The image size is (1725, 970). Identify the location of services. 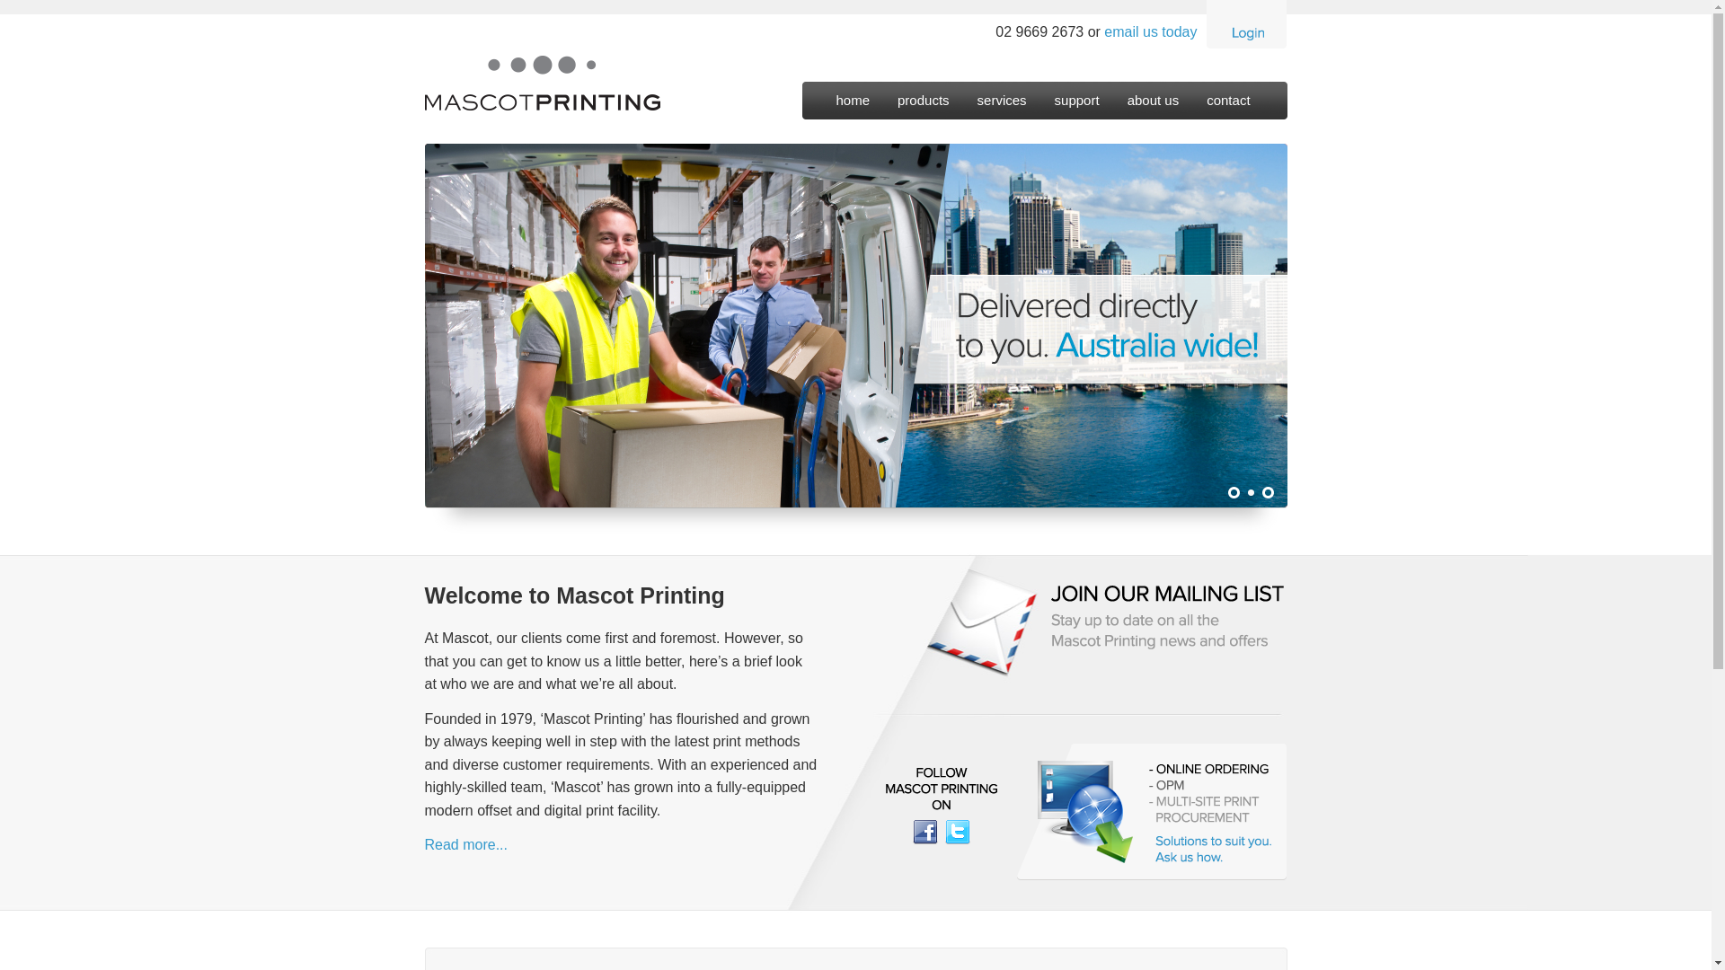
(1016, 112).